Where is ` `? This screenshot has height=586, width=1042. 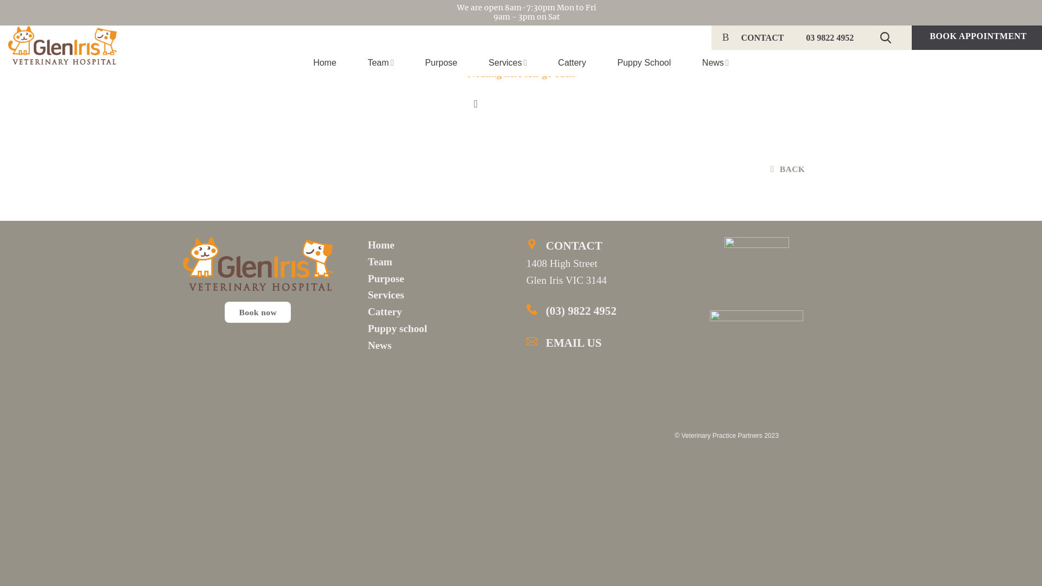
  is located at coordinates (888, 38).